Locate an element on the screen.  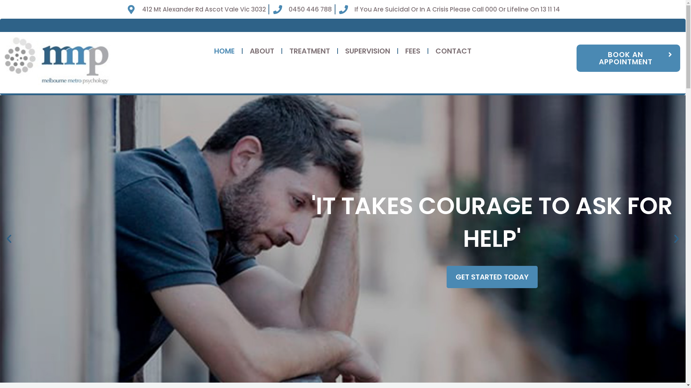
HOME is located at coordinates (225, 51).